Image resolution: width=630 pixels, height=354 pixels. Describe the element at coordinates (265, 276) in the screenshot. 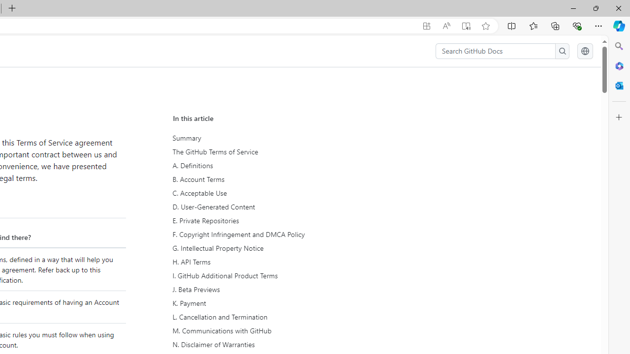

I see `I. GitHub Additional Product Terms` at that location.